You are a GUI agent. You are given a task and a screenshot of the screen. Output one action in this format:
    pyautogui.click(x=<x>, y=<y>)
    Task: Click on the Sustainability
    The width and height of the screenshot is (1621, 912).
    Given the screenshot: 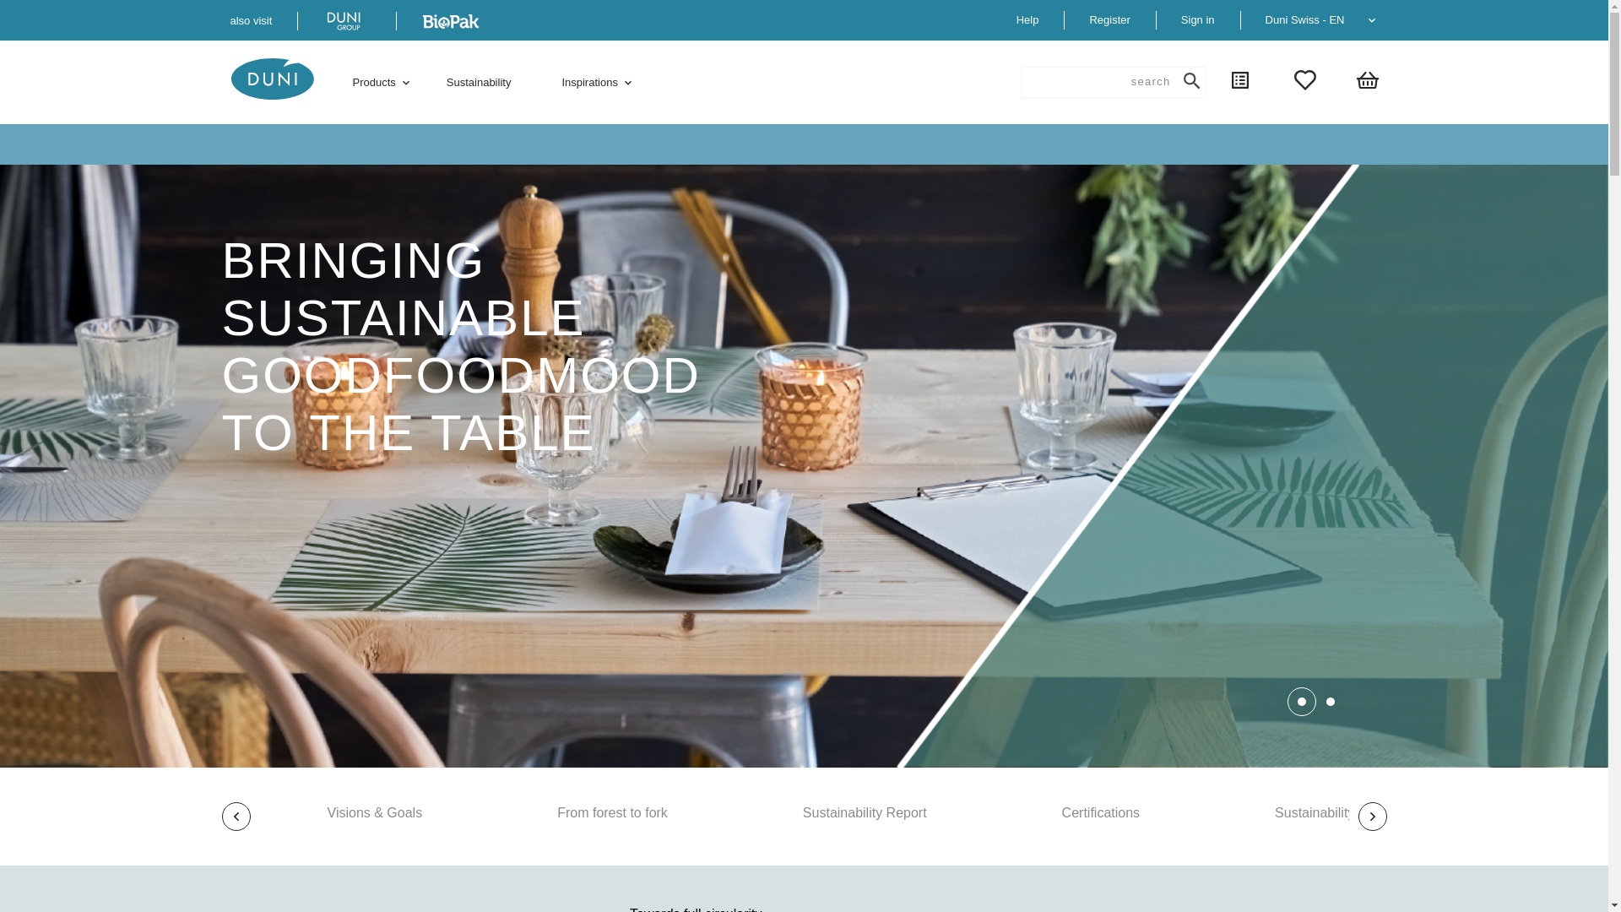 What is the action you would take?
    pyautogui.click(x=480, y=83)
    